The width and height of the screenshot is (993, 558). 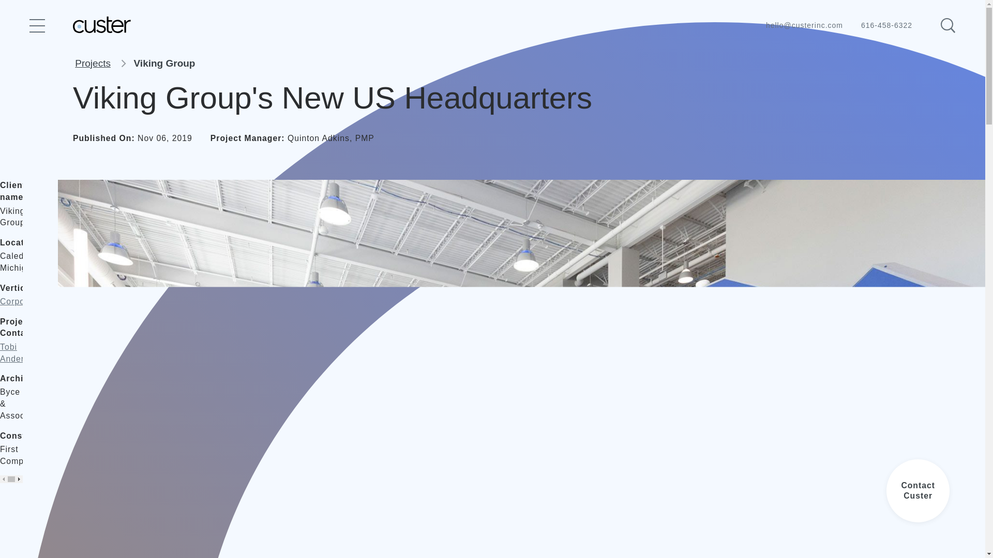 What do you see at coordinates (93, 63) in the screenshot?
I see `Projects` at bounding box center [93, 63].